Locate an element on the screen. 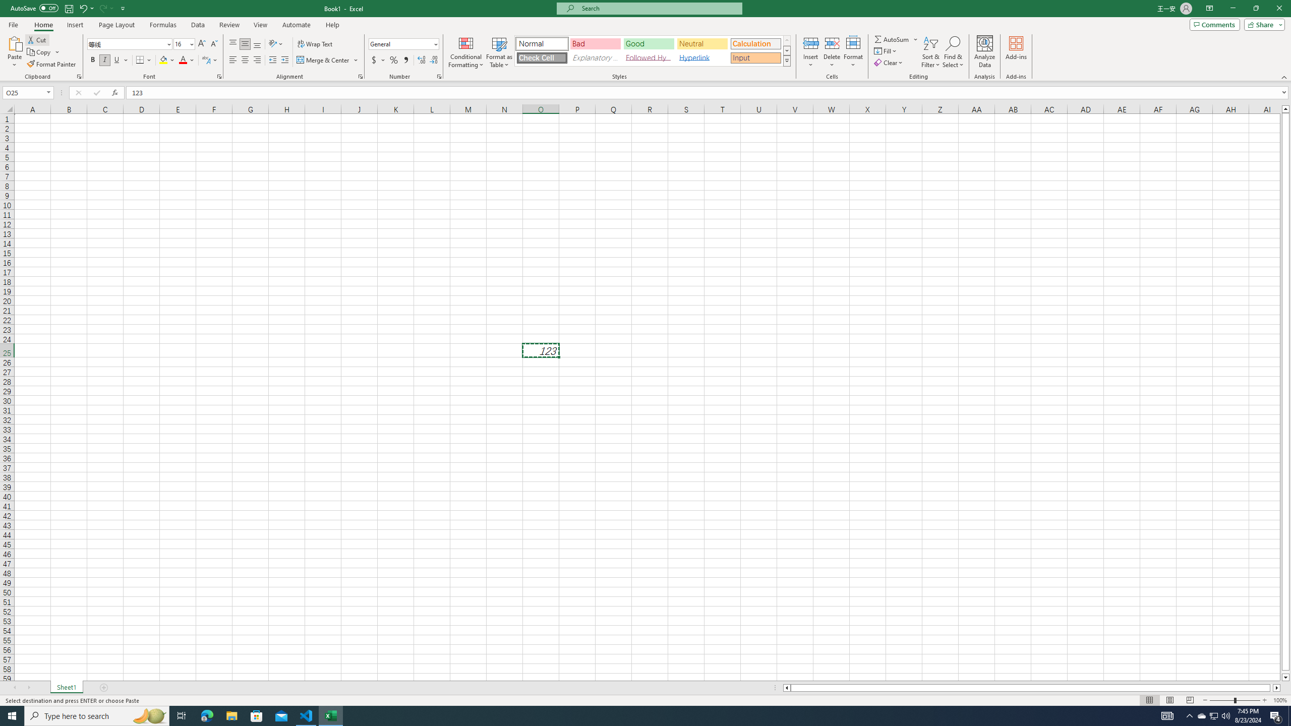 This screenshot has width=1291, height=726. Borders is located at coordinates (144, 60).